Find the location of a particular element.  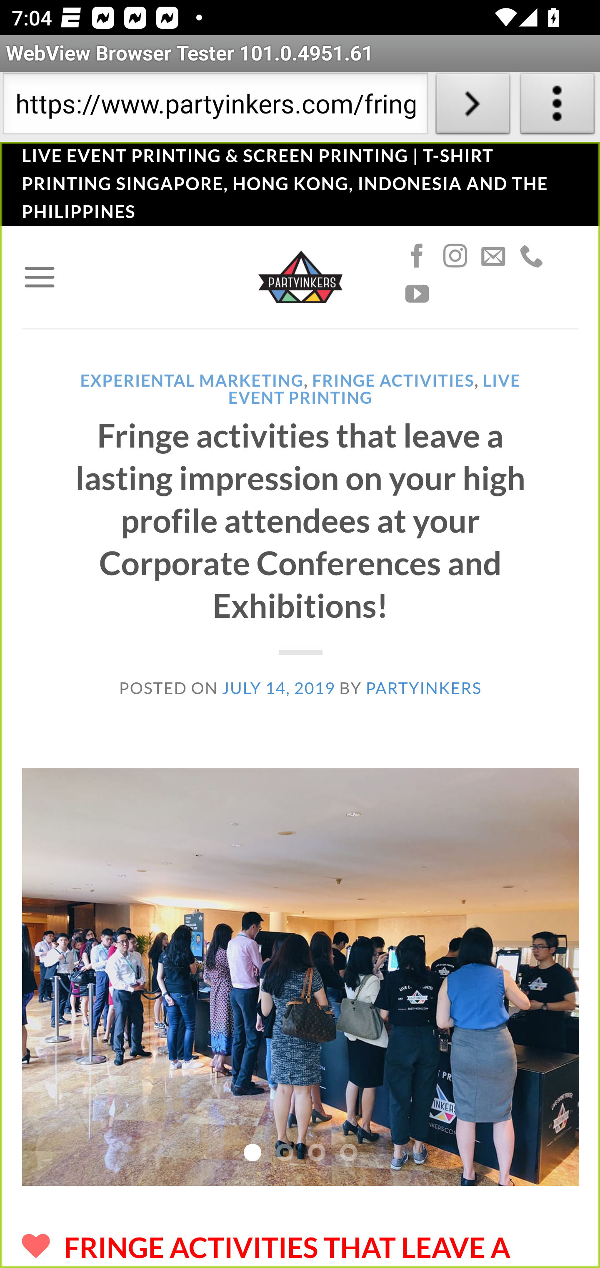

PARTYINKERS is located at coordinates (423, 687).